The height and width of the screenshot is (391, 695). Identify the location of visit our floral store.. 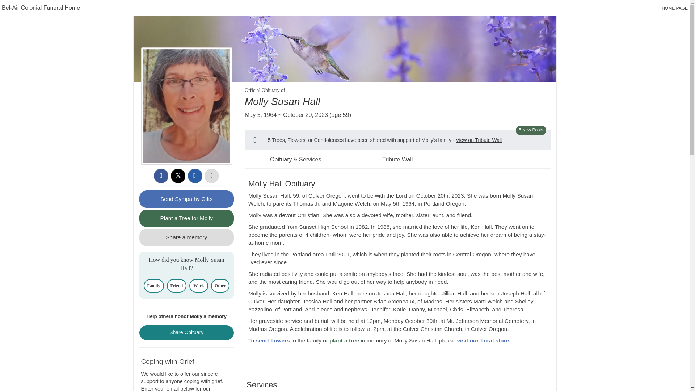
(484, 340).